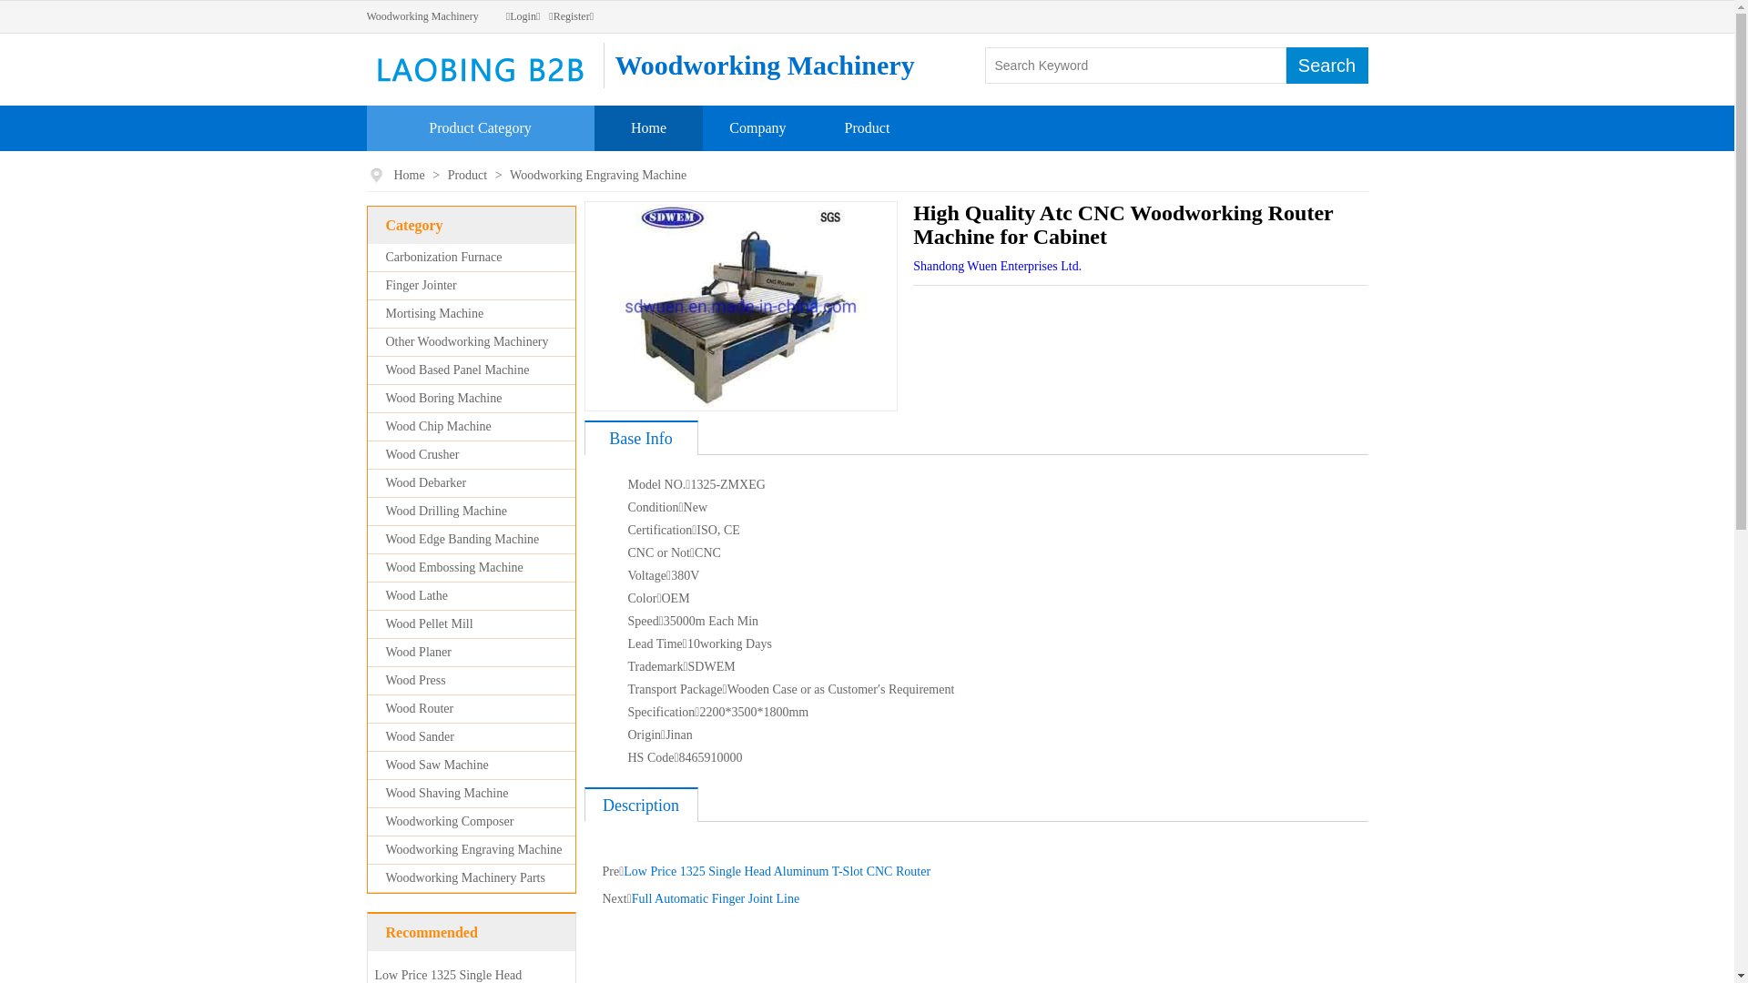 This screenshot has height=983, width=1748. Describe the element at coordinates (458, 370) in the screenshot. I see `Wood Based Panel Machine` at that location.